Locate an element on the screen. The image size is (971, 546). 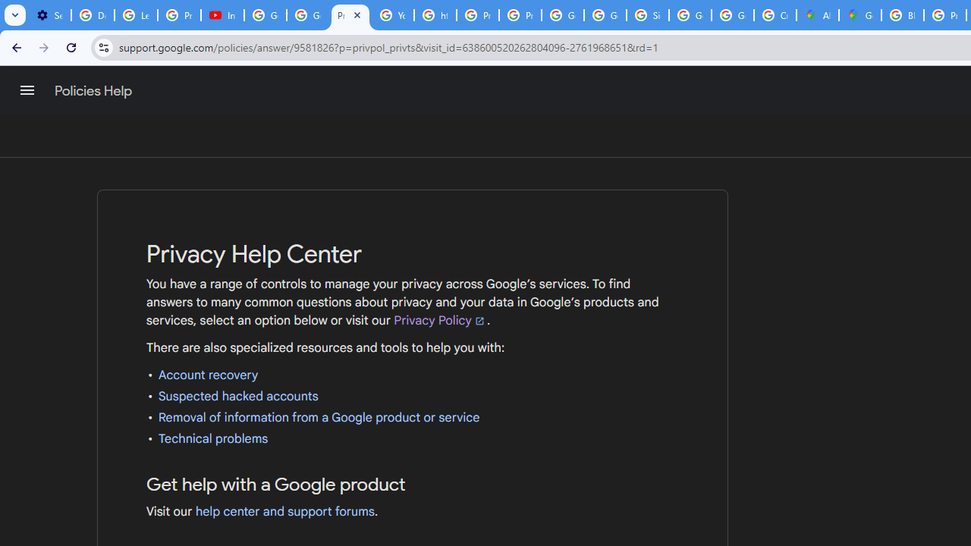
Suspected hacked accounts is located at coordinates (238, 396).